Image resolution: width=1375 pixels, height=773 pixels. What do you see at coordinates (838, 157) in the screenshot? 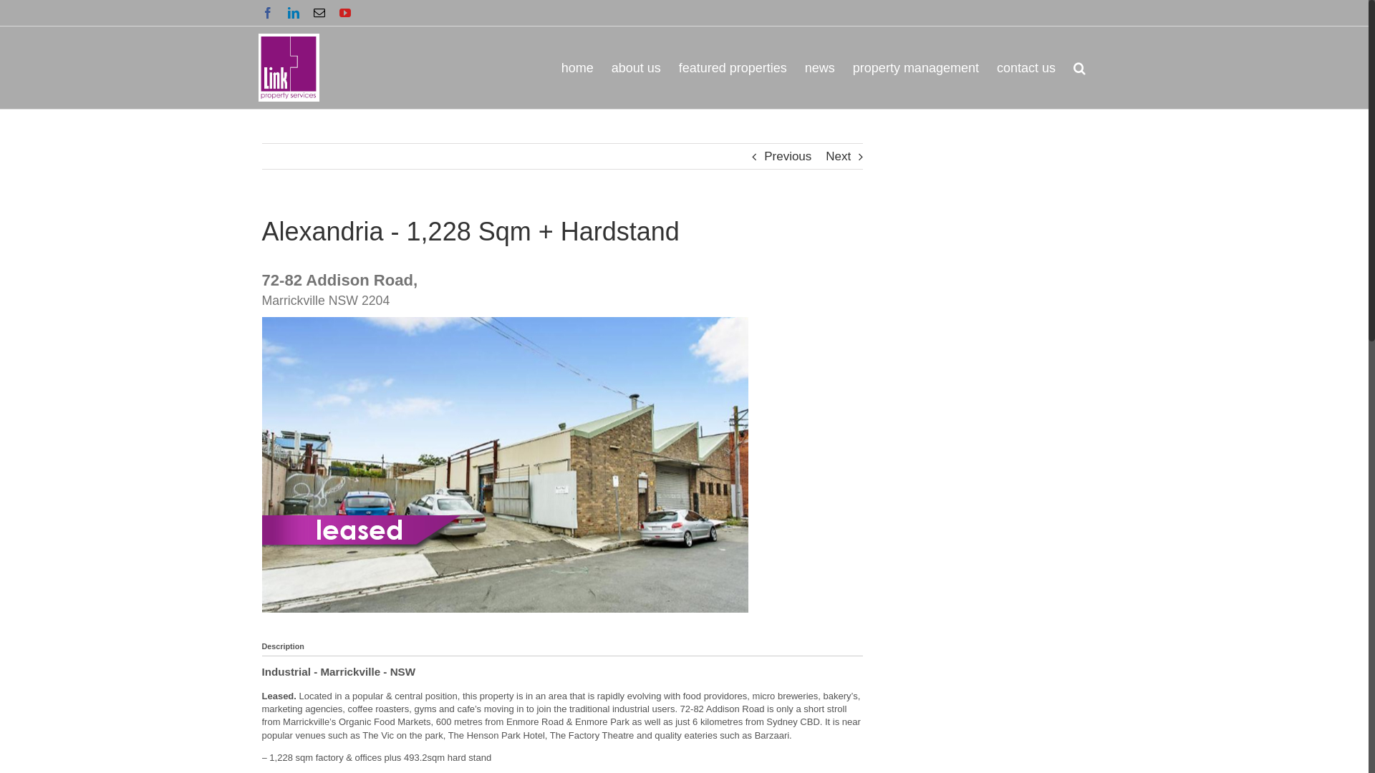
I see `Next` at bounding box center [838, 157].